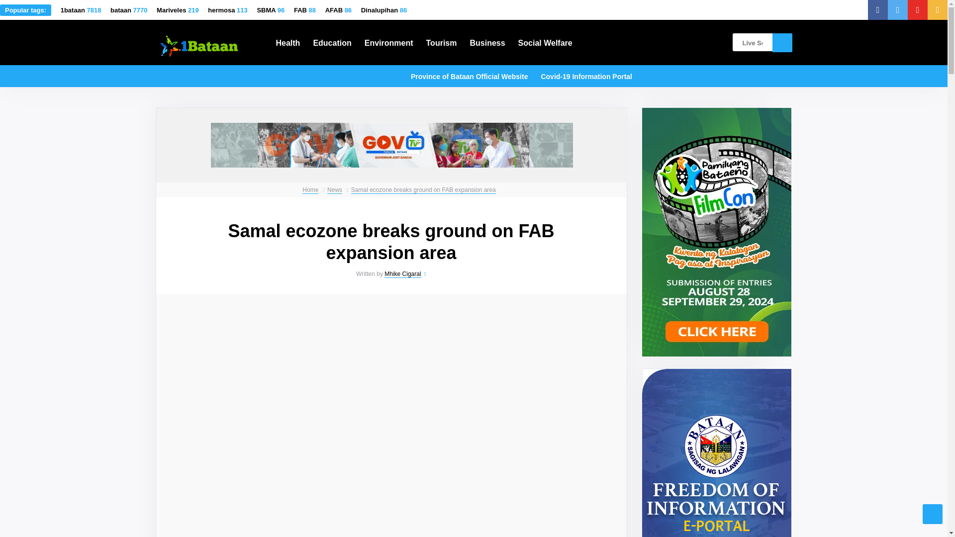 This screenshot has width=955, height=537. I want to click on Covid-19 Information Portal, so click(586, 75).